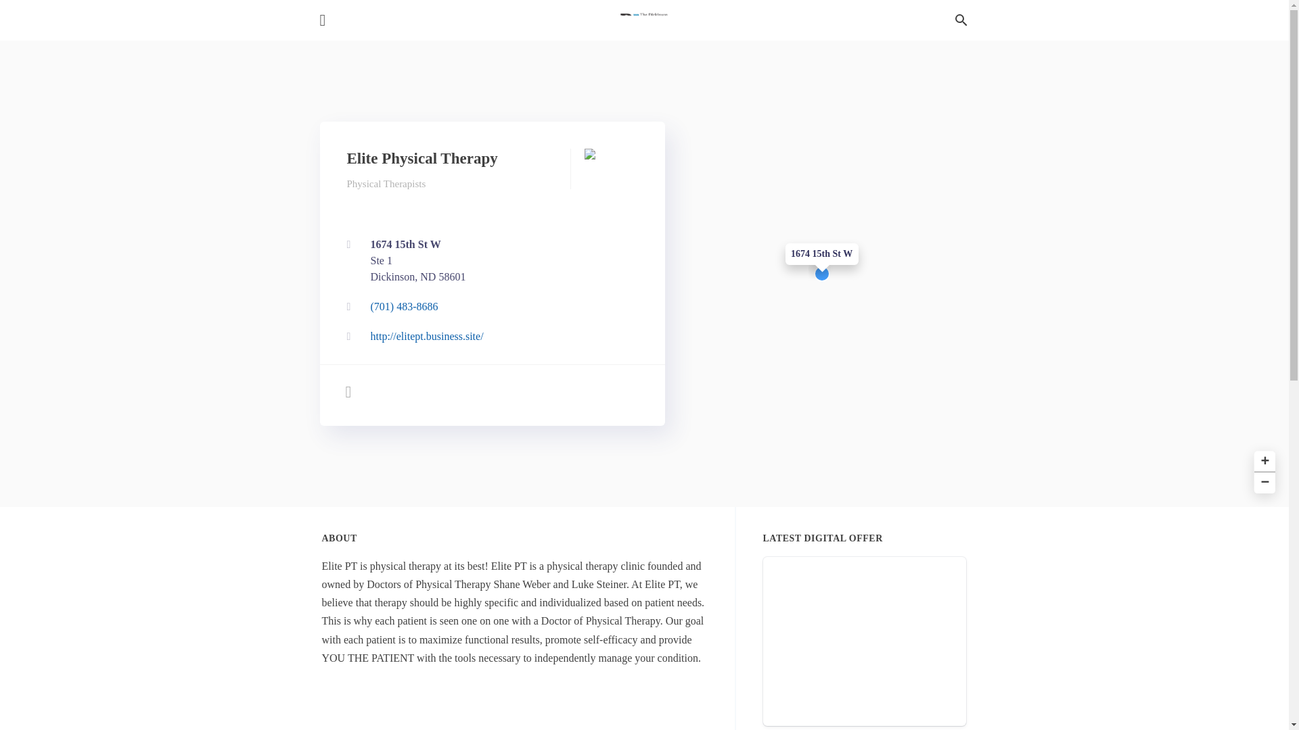  I want to click on Search business collapsed, so click(961, 20).